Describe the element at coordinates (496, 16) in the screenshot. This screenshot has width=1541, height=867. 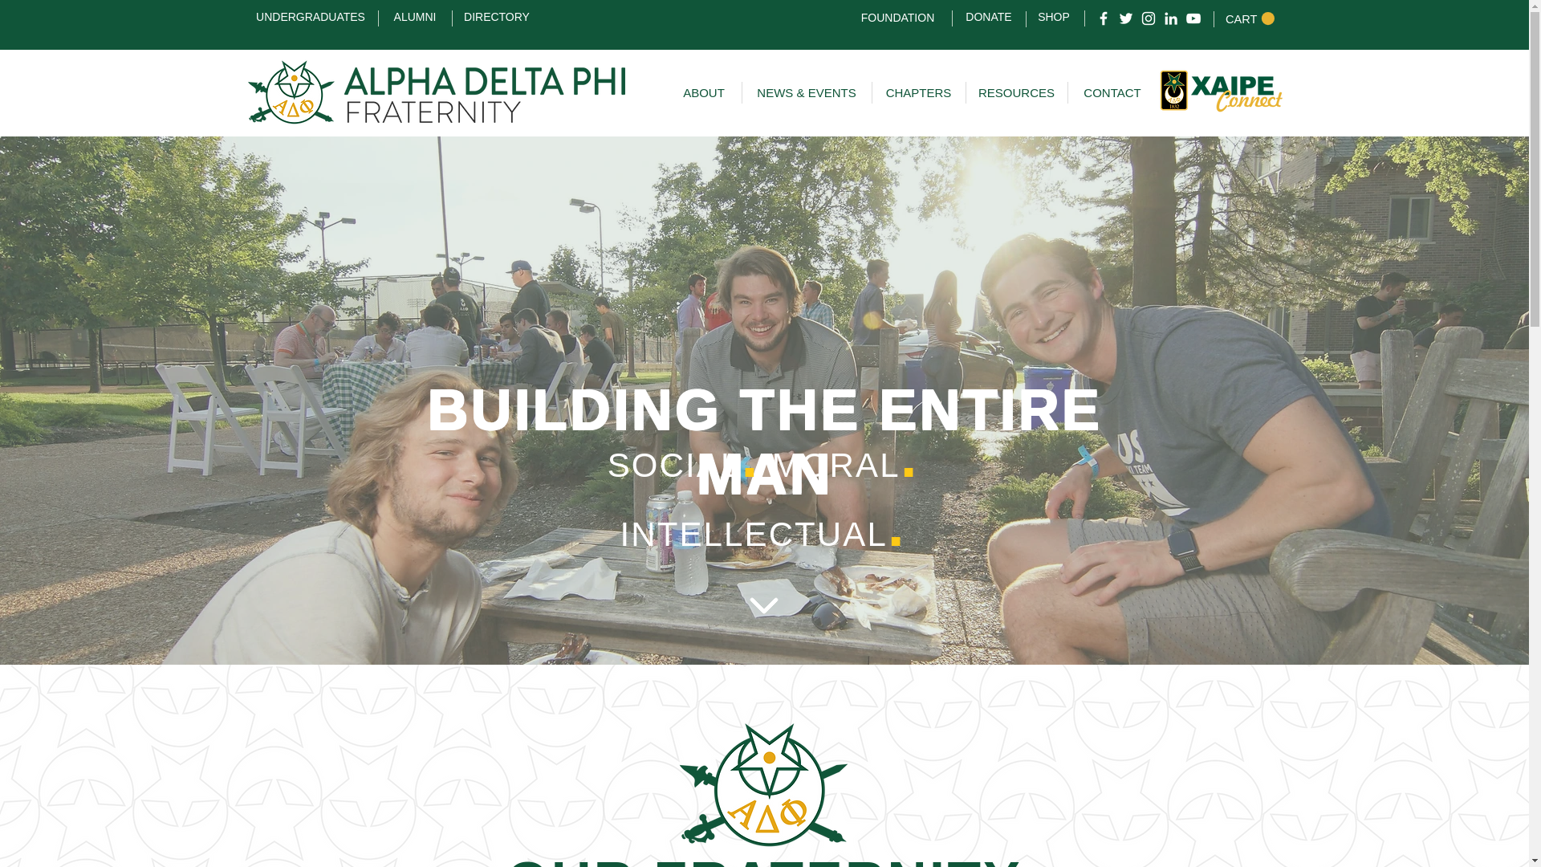
I see `DIRECTORY` at that location.